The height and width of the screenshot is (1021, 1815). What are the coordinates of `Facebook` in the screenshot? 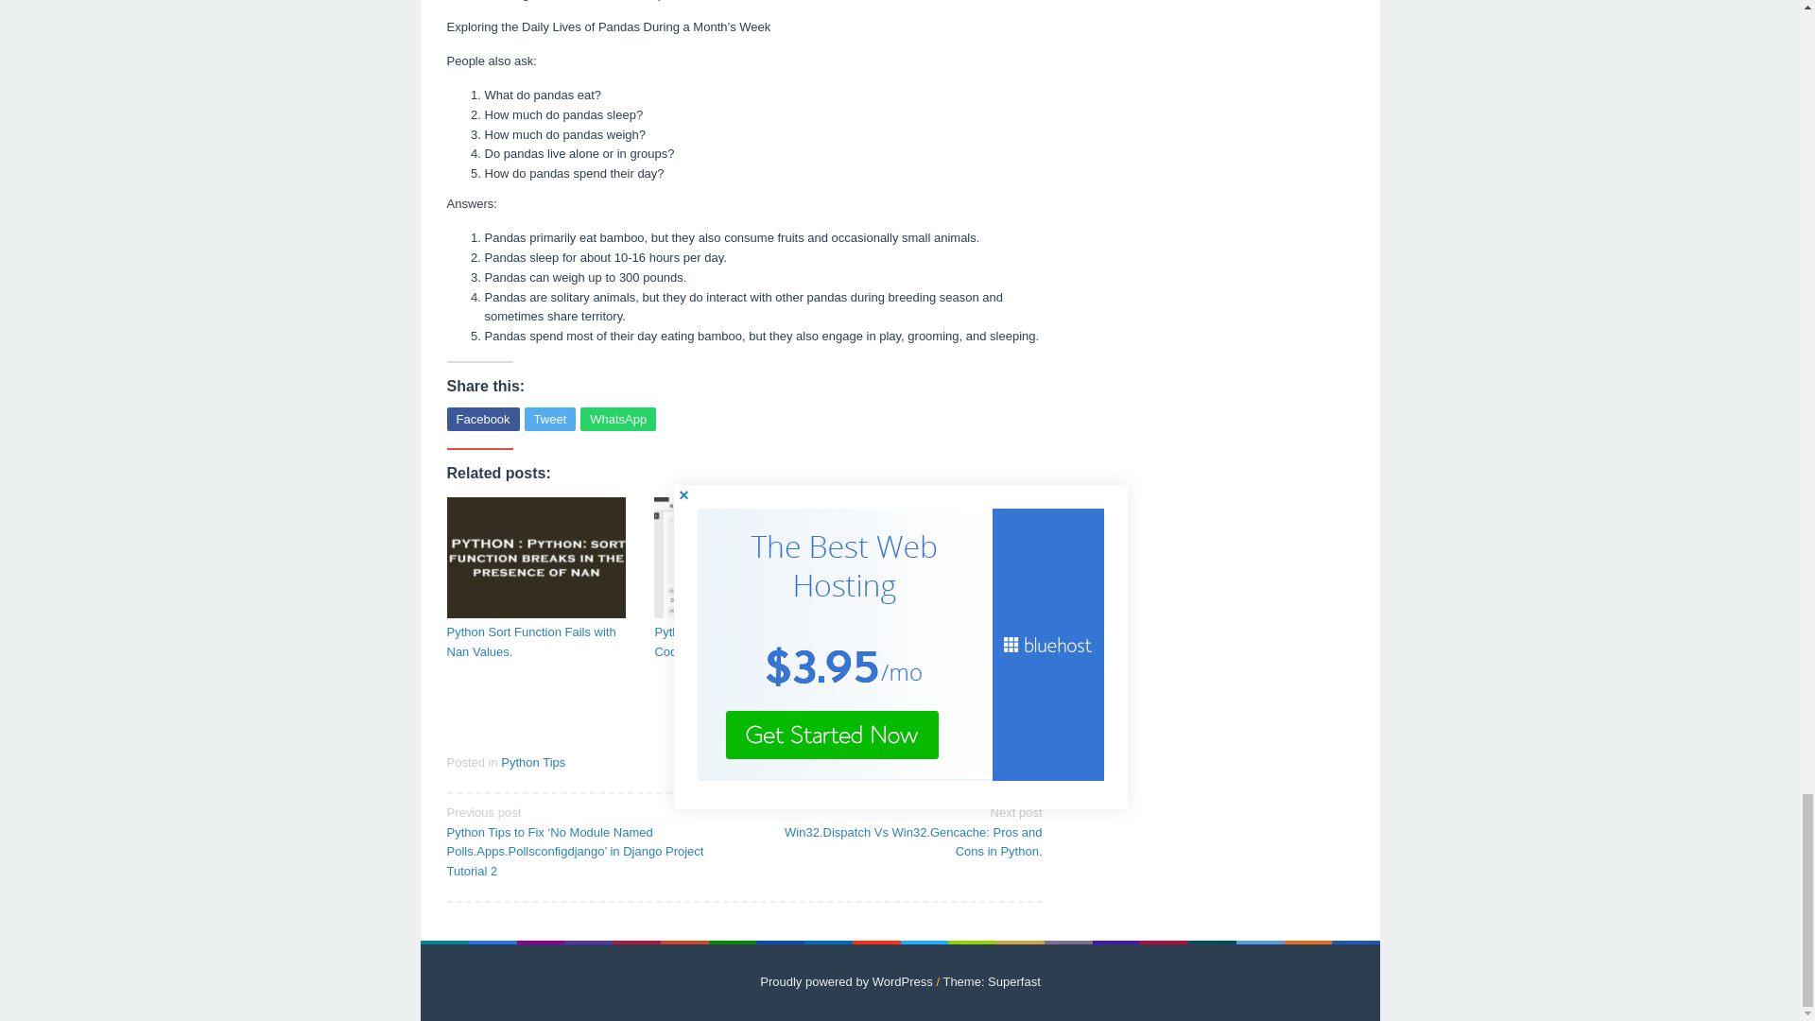 It's located at (482, 418).